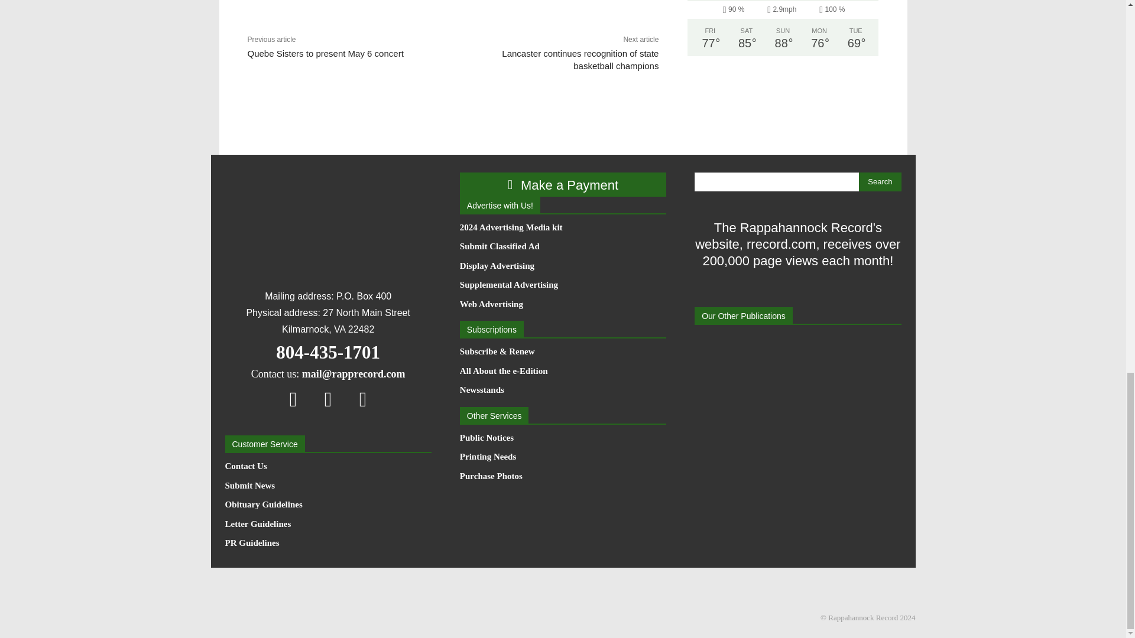  Describe the element at coordinates (328, 399) in the screenshot. I see `Instagram` at that location.